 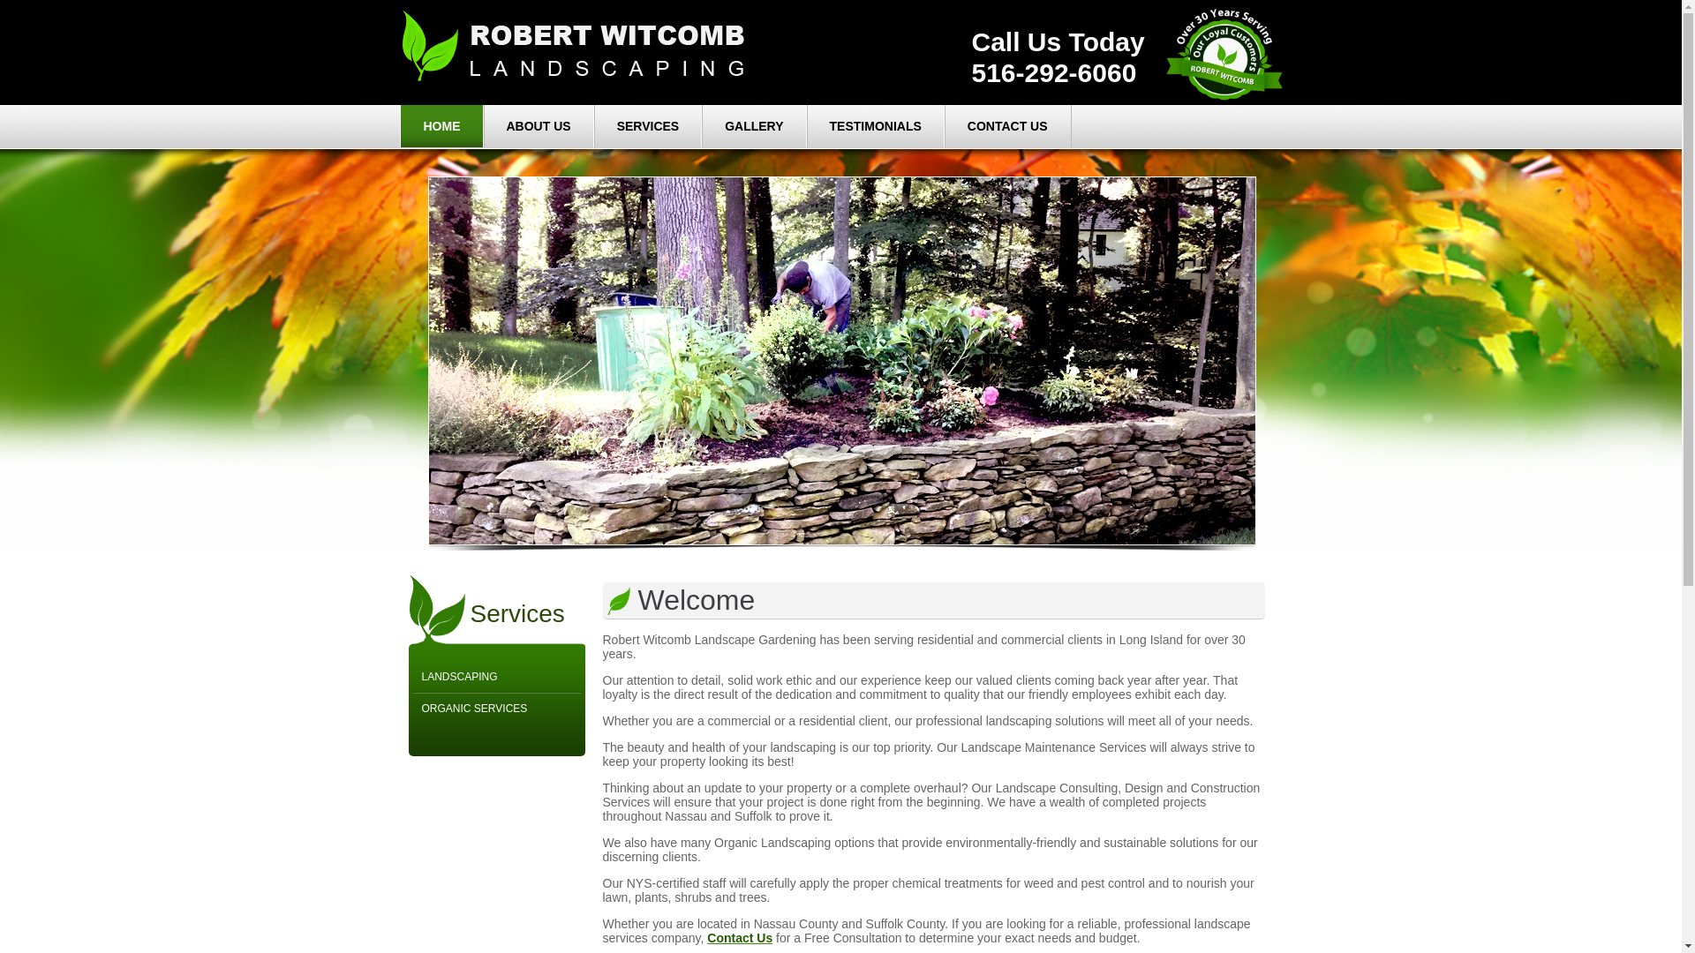 What do you see at coordinates (876, 125) in the screenshot?
I see `Testimonials` at bounding box center [876, 125].